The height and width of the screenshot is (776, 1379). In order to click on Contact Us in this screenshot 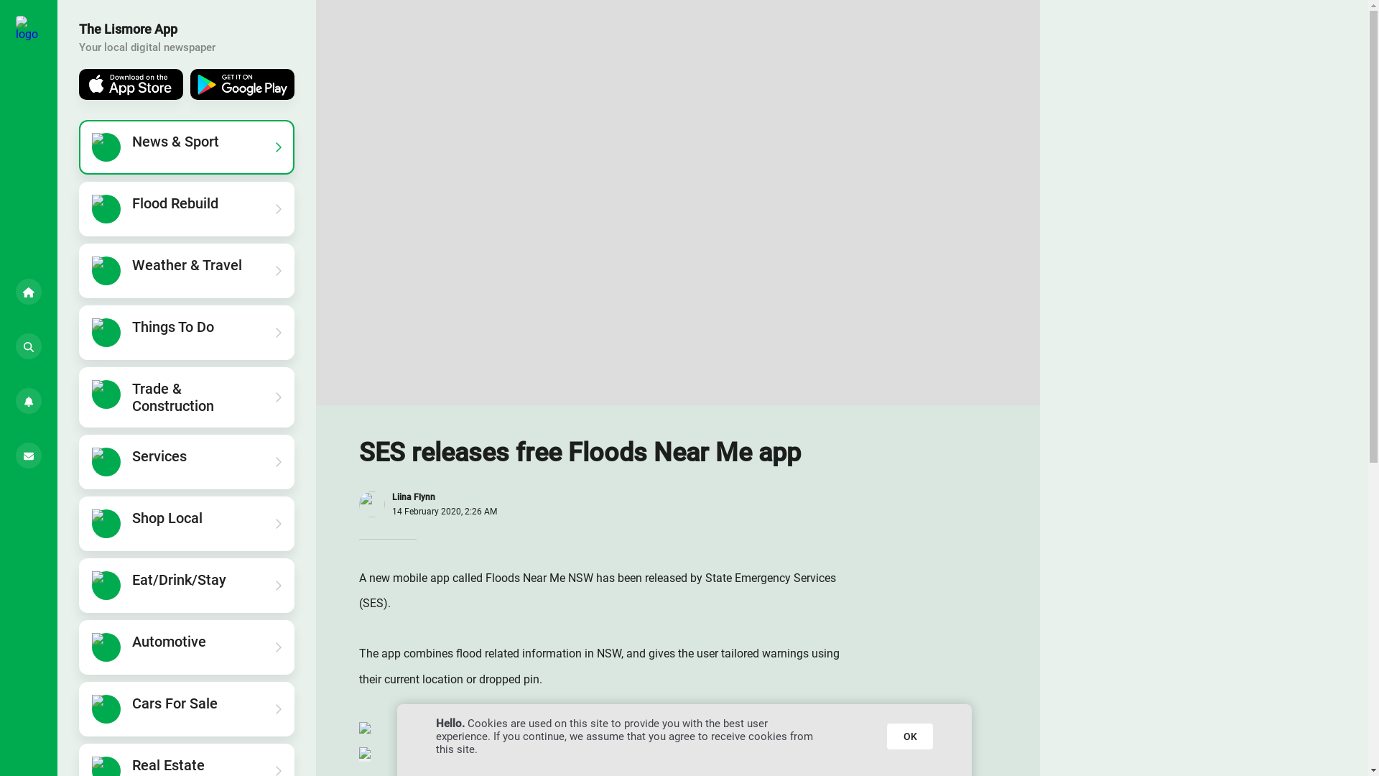, I will do `click(29, 456)`.